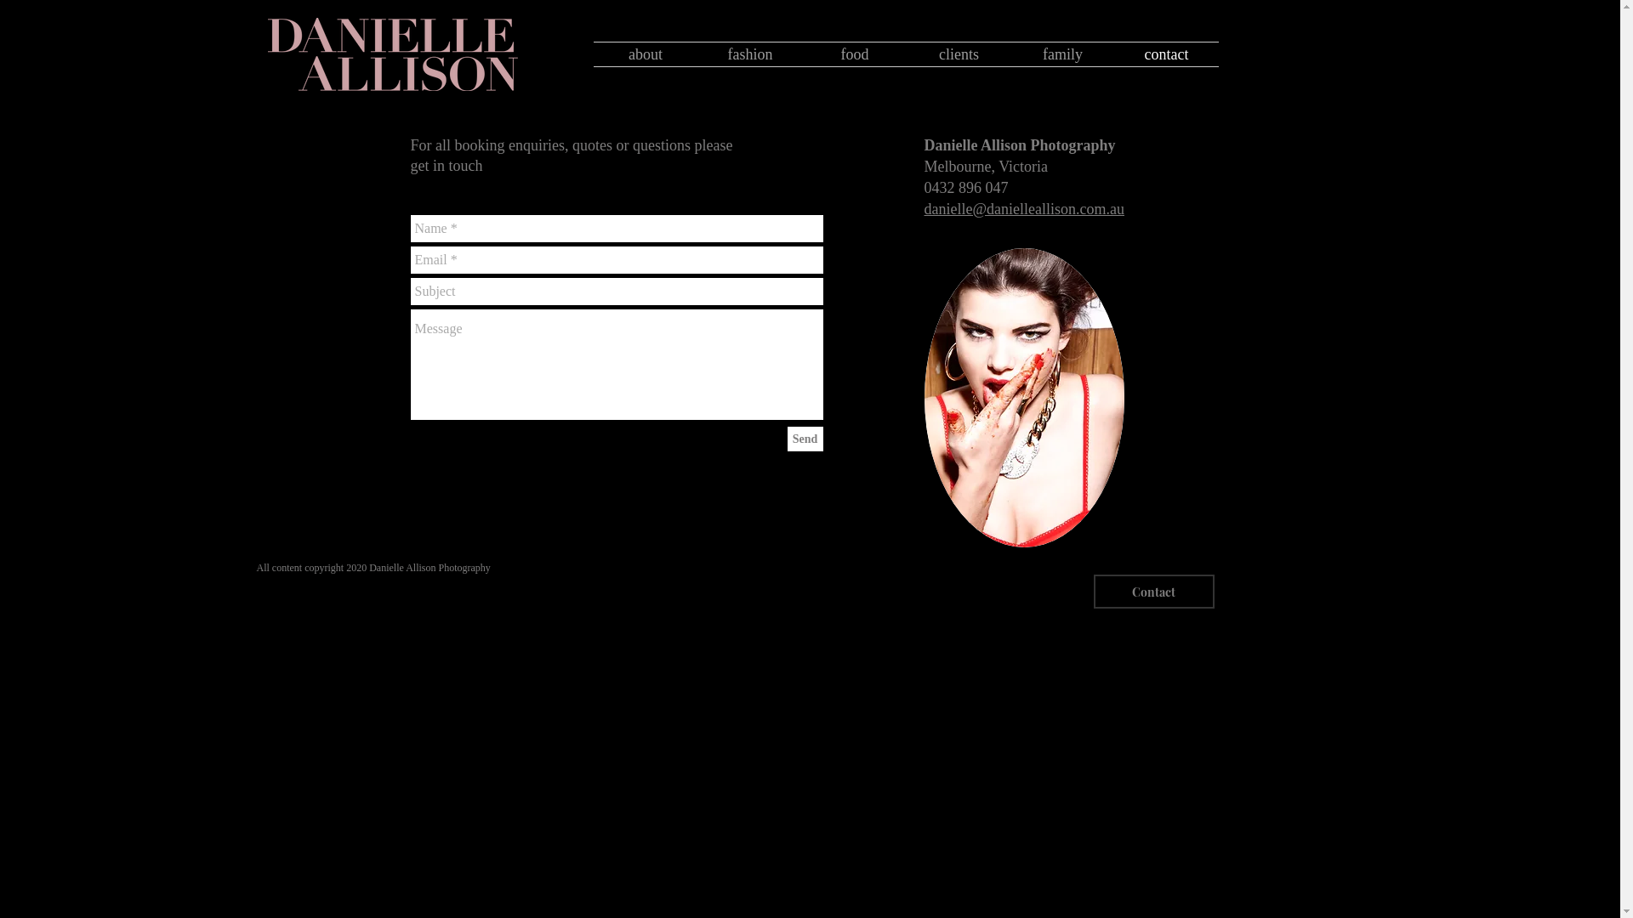 This screenshot has width=1633, height=918. What do you see at coordinates (1024, 209) in the screenshot?
I see `danielle@danielleallison.com.au` at bounding box center [1024, 209].